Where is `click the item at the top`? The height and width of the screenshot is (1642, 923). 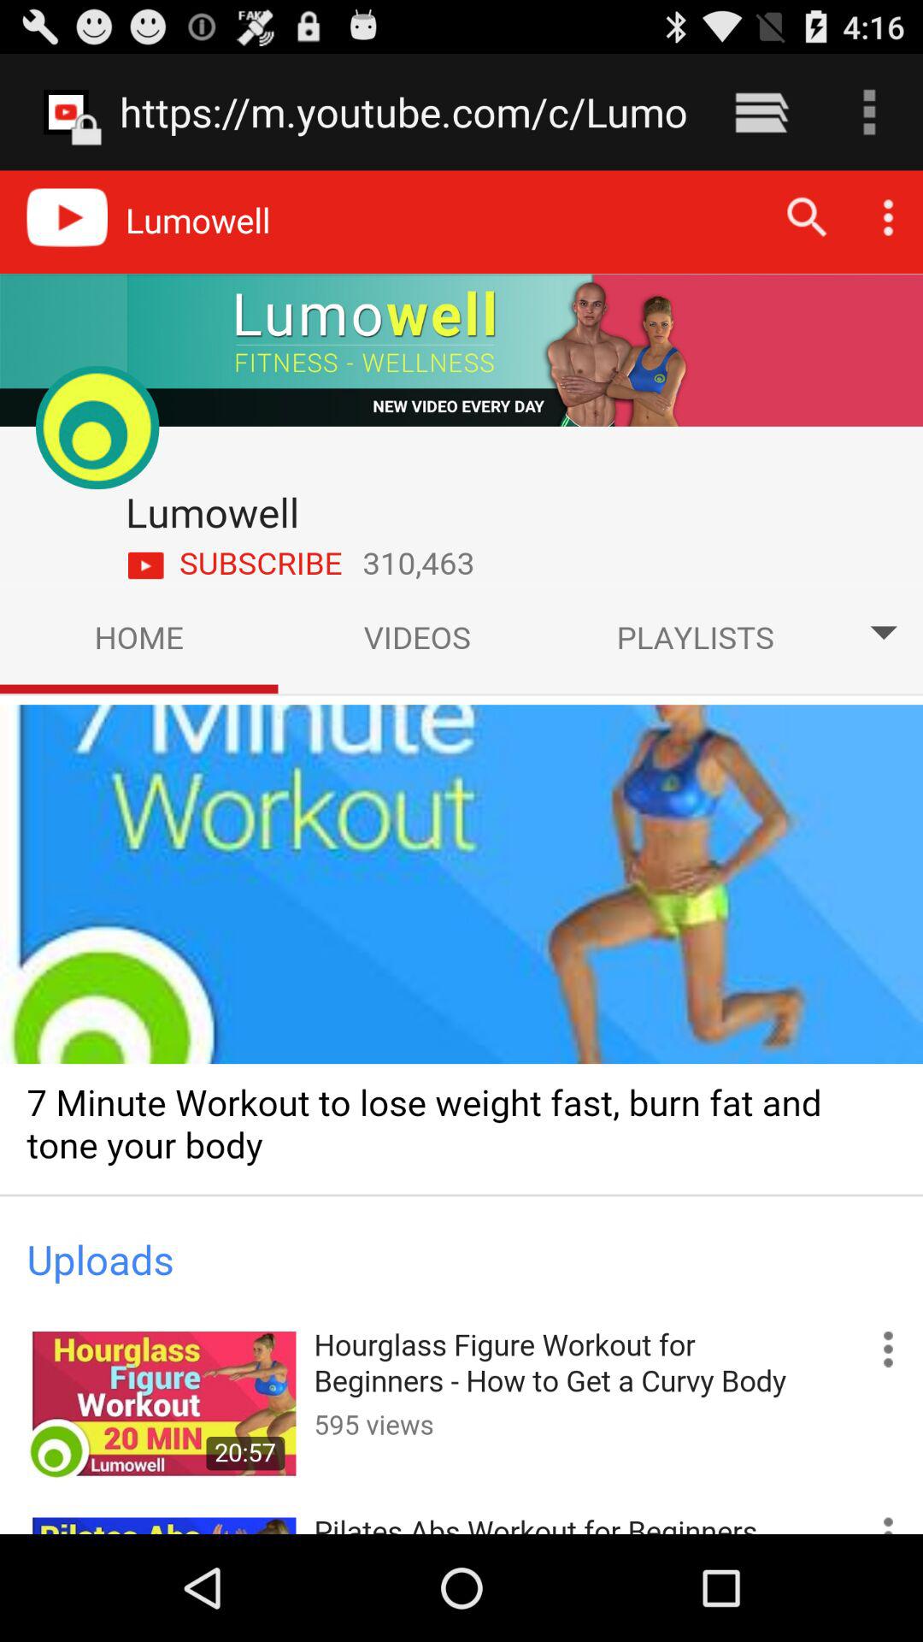
click the item at the top is located at coordinates (403, 111).